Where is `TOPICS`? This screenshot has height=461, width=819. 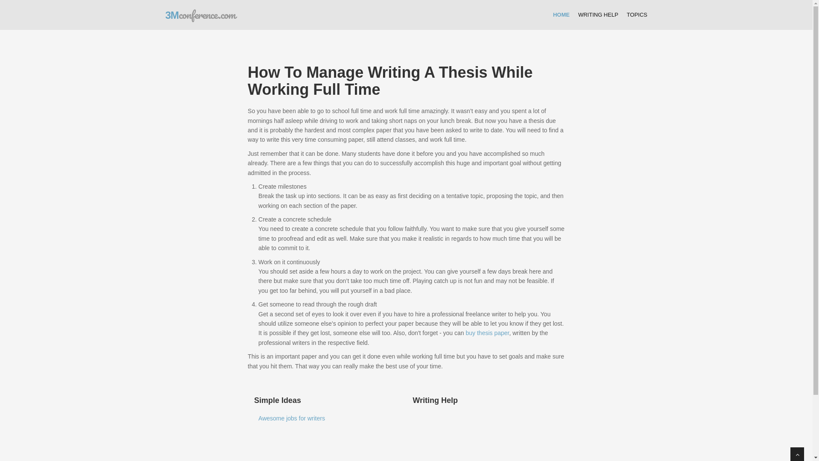
TOPICS is located at coordinates (637, 15).